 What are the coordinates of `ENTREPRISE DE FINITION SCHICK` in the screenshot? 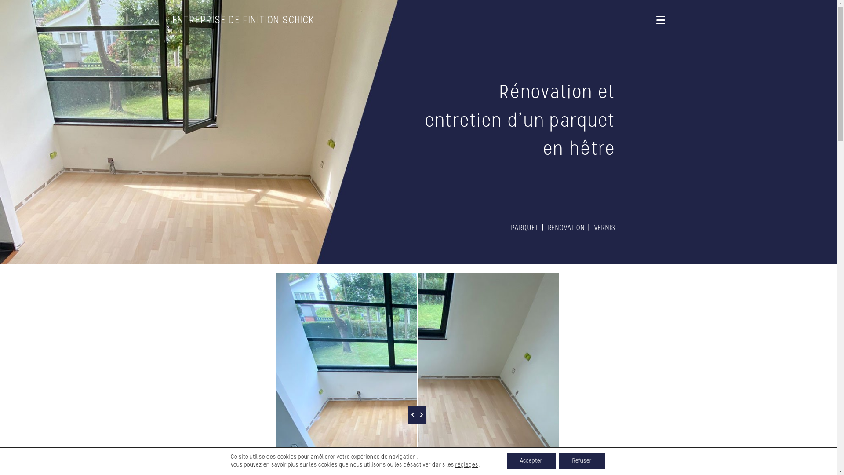 It's located at (244, 21).